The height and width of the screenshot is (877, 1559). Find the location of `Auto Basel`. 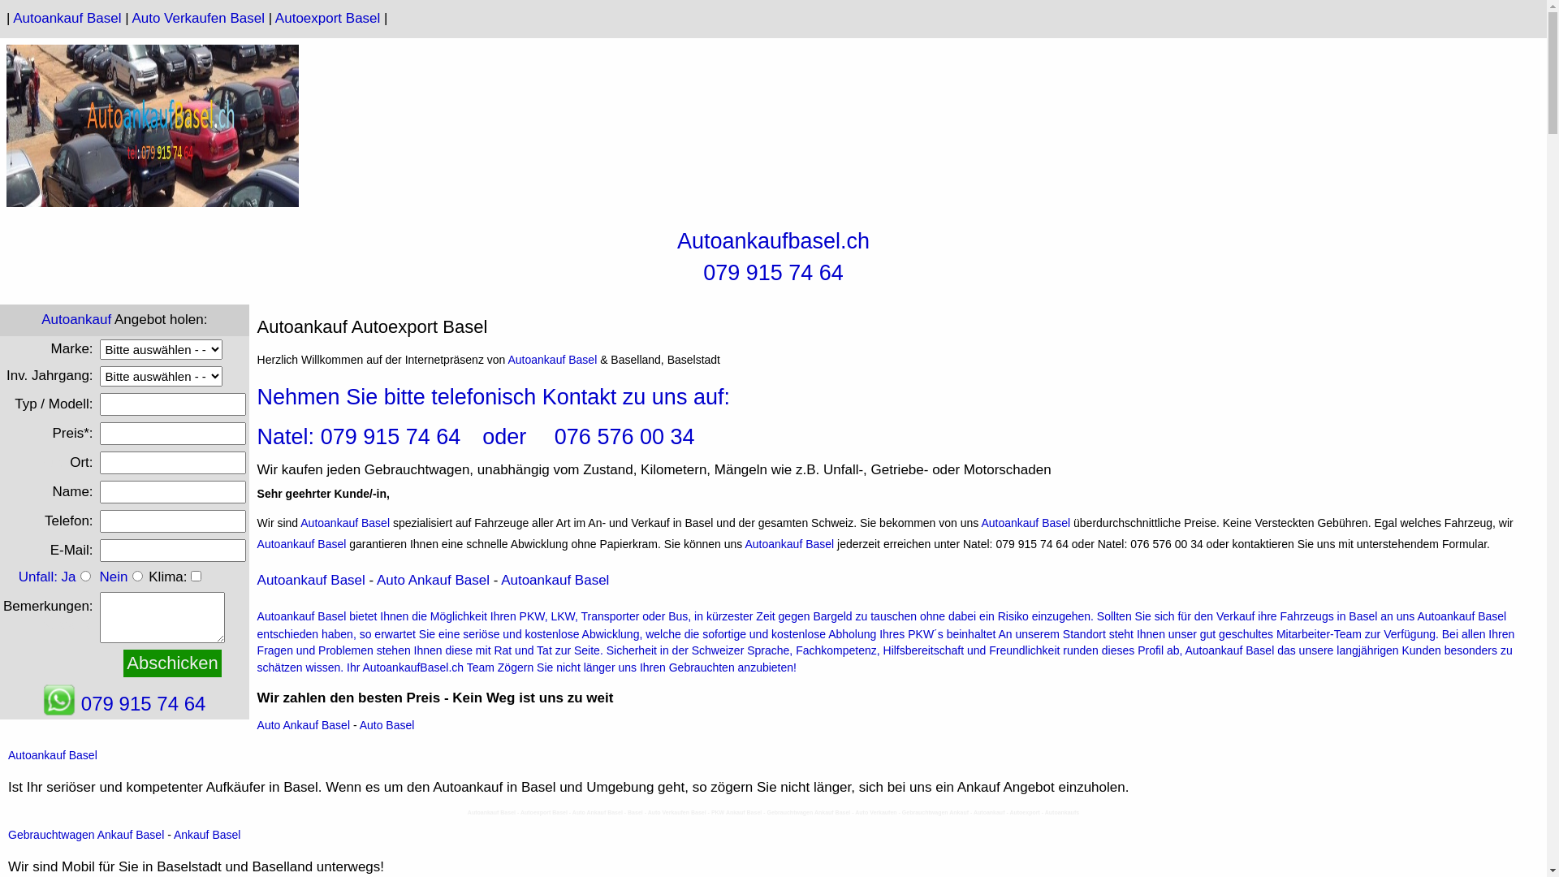

Auto Basel is located at coordinates (387, 725).